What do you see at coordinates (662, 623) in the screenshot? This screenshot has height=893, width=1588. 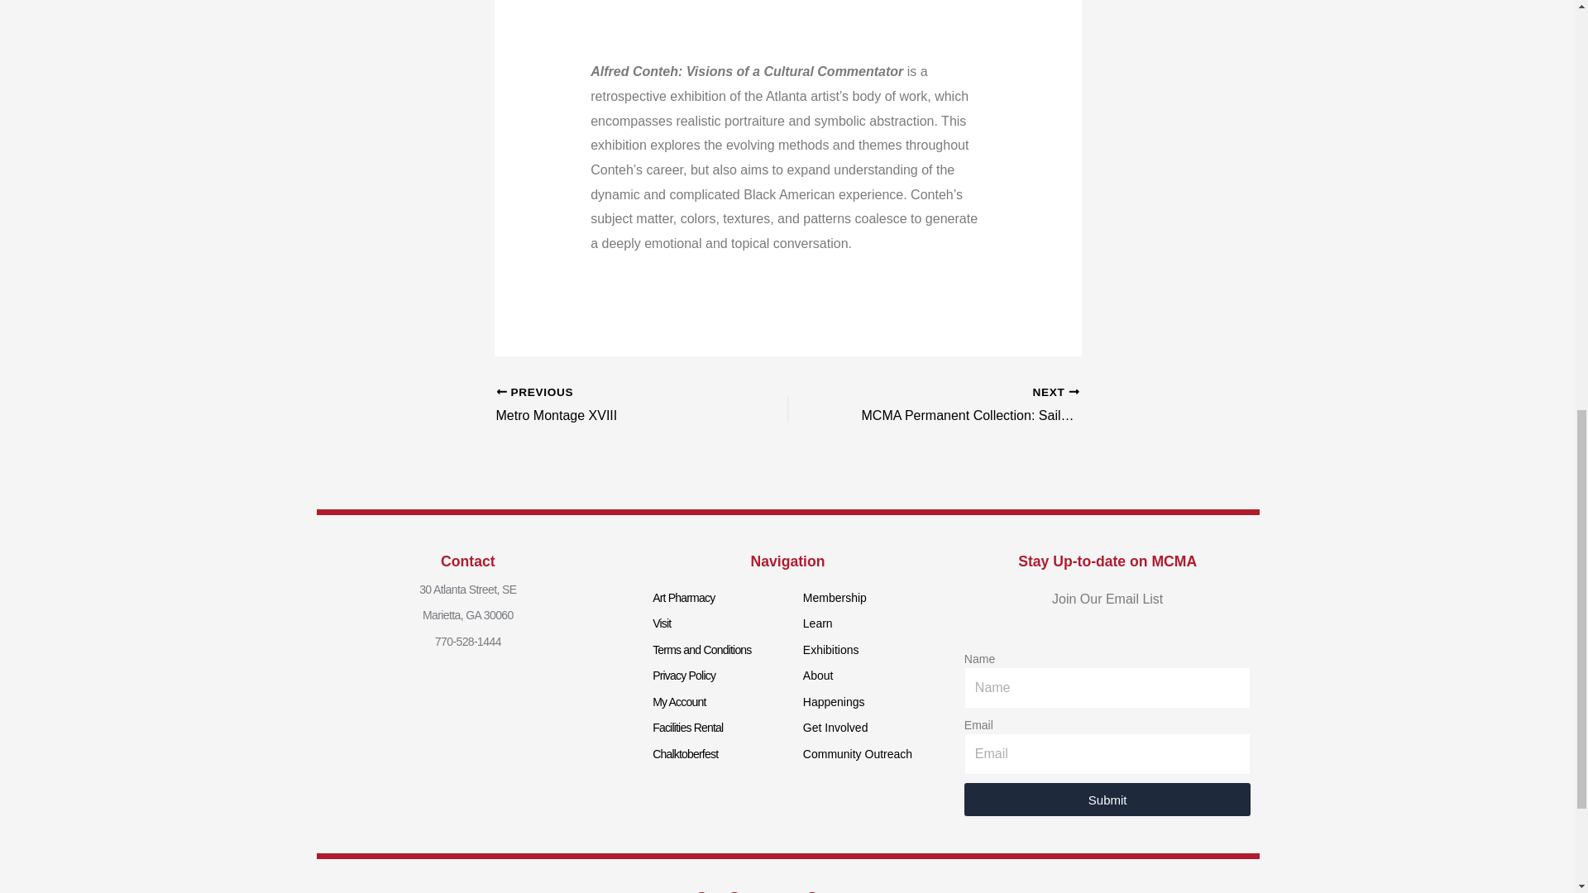 I see `Chalktoberfest` at bounding box center [662, 623].